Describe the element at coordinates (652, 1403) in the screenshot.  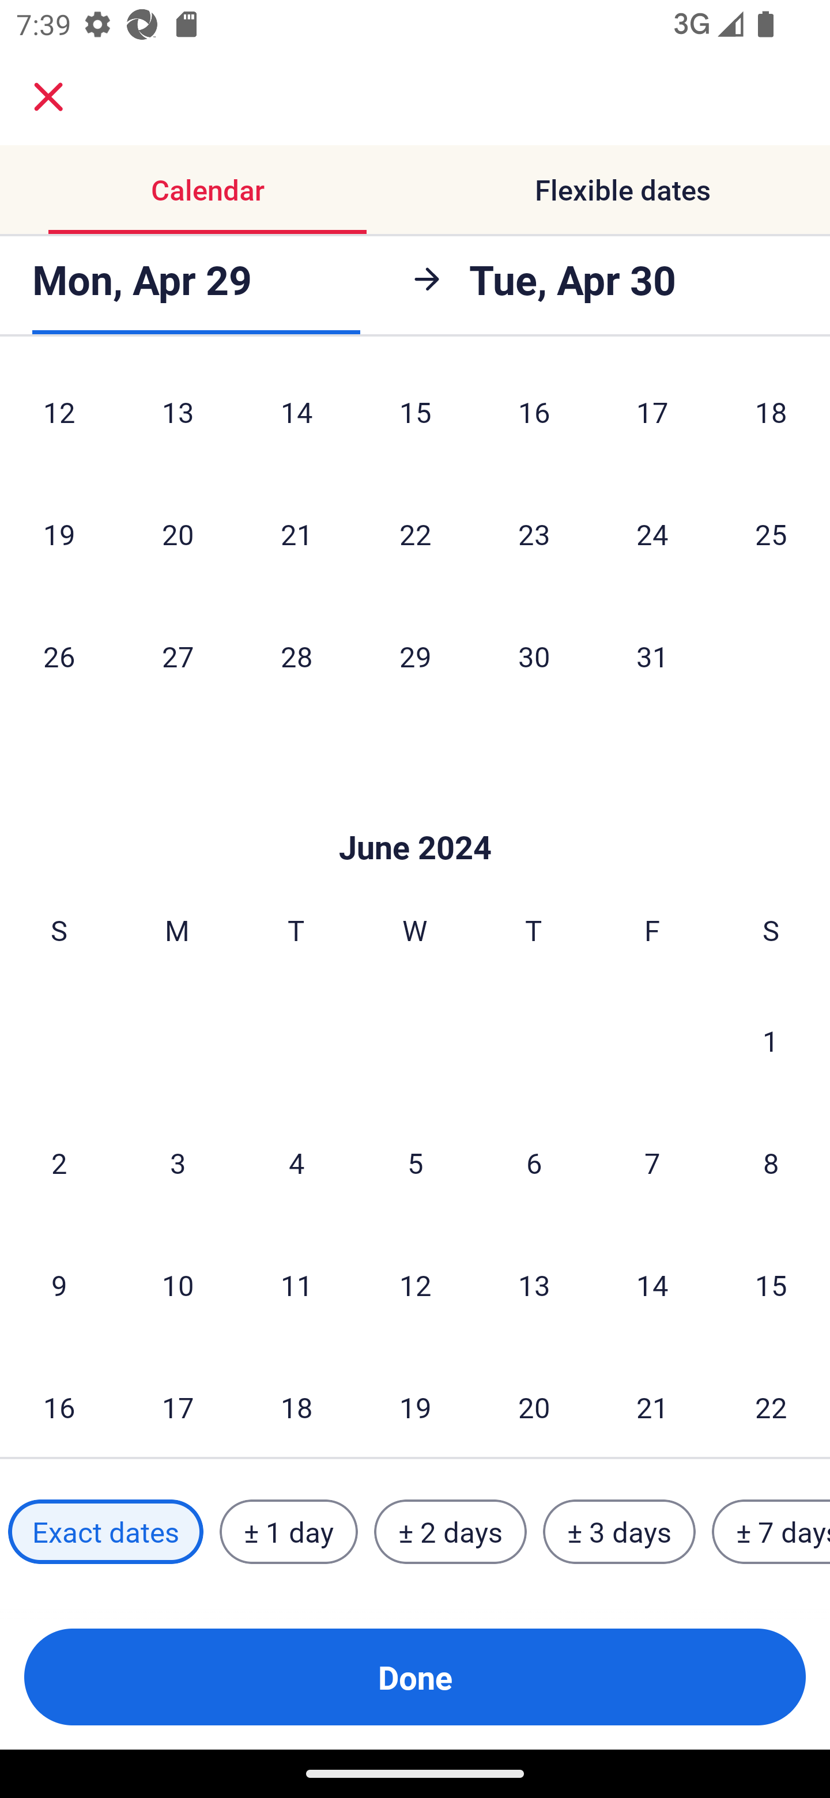
I see `21 Friday, June 21, 2024` at that location.